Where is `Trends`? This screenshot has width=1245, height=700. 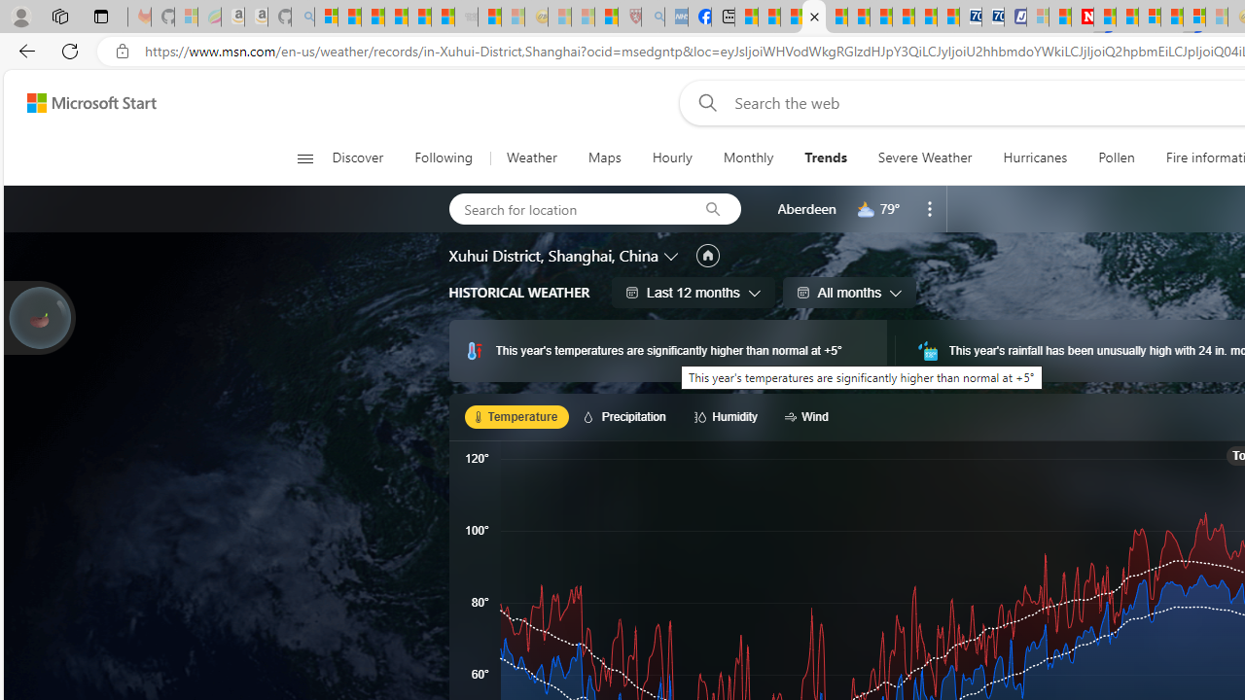
Trends is located at coordinates (826, 157).